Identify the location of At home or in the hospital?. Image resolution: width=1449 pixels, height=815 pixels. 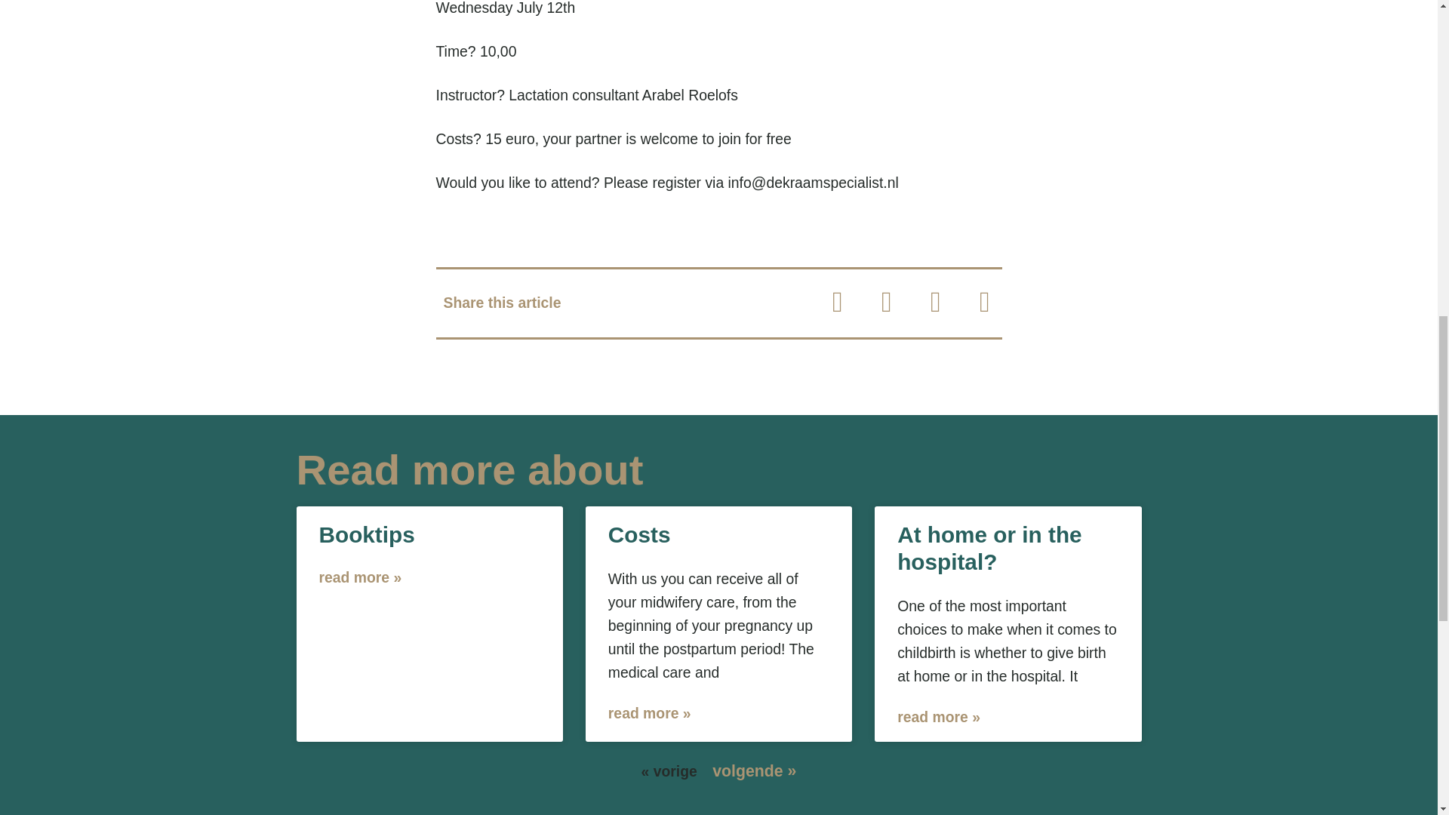
(989, 548).